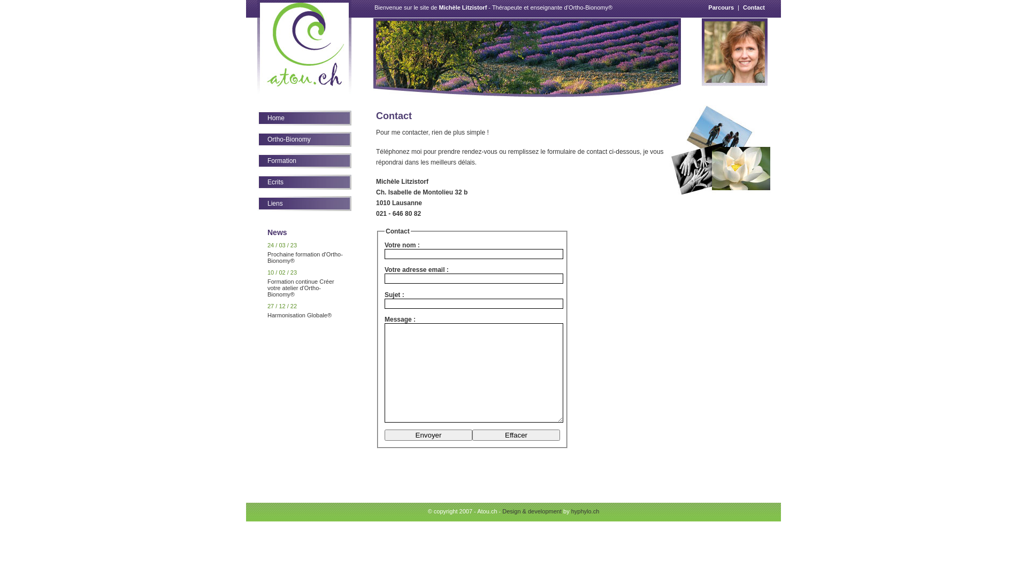 Image resolution: width=1027 pixels, height=577 pixels. I want to click on Home, so click(304, 118).